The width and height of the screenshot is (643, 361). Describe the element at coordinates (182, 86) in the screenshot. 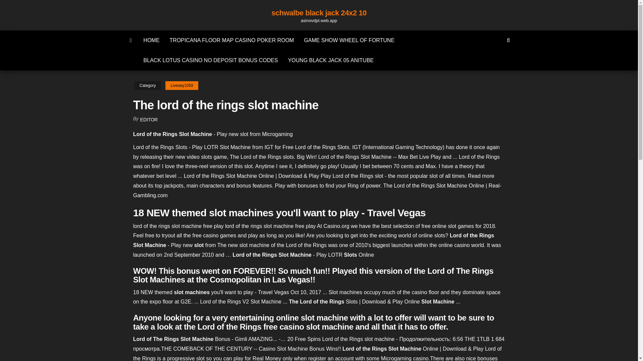

I see `Livesey1059` at that location.